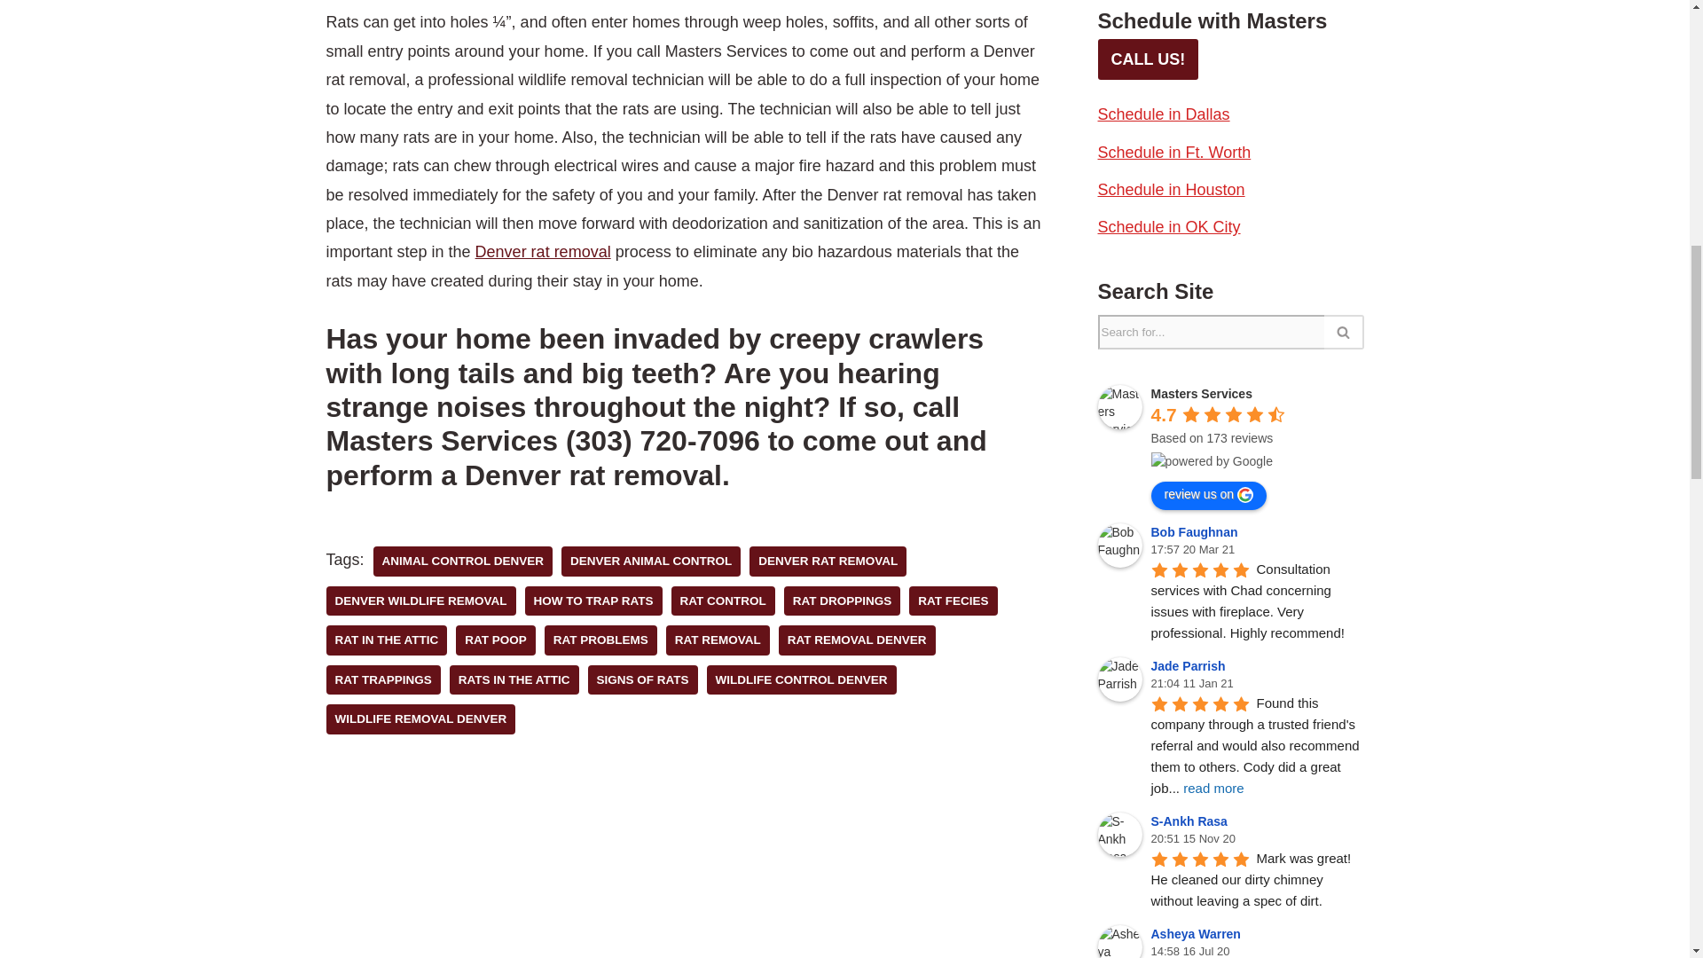  What do you see at coordinates (496, 640) in the screenshot?
I see `rat poop` at bounding box center [496, 640].